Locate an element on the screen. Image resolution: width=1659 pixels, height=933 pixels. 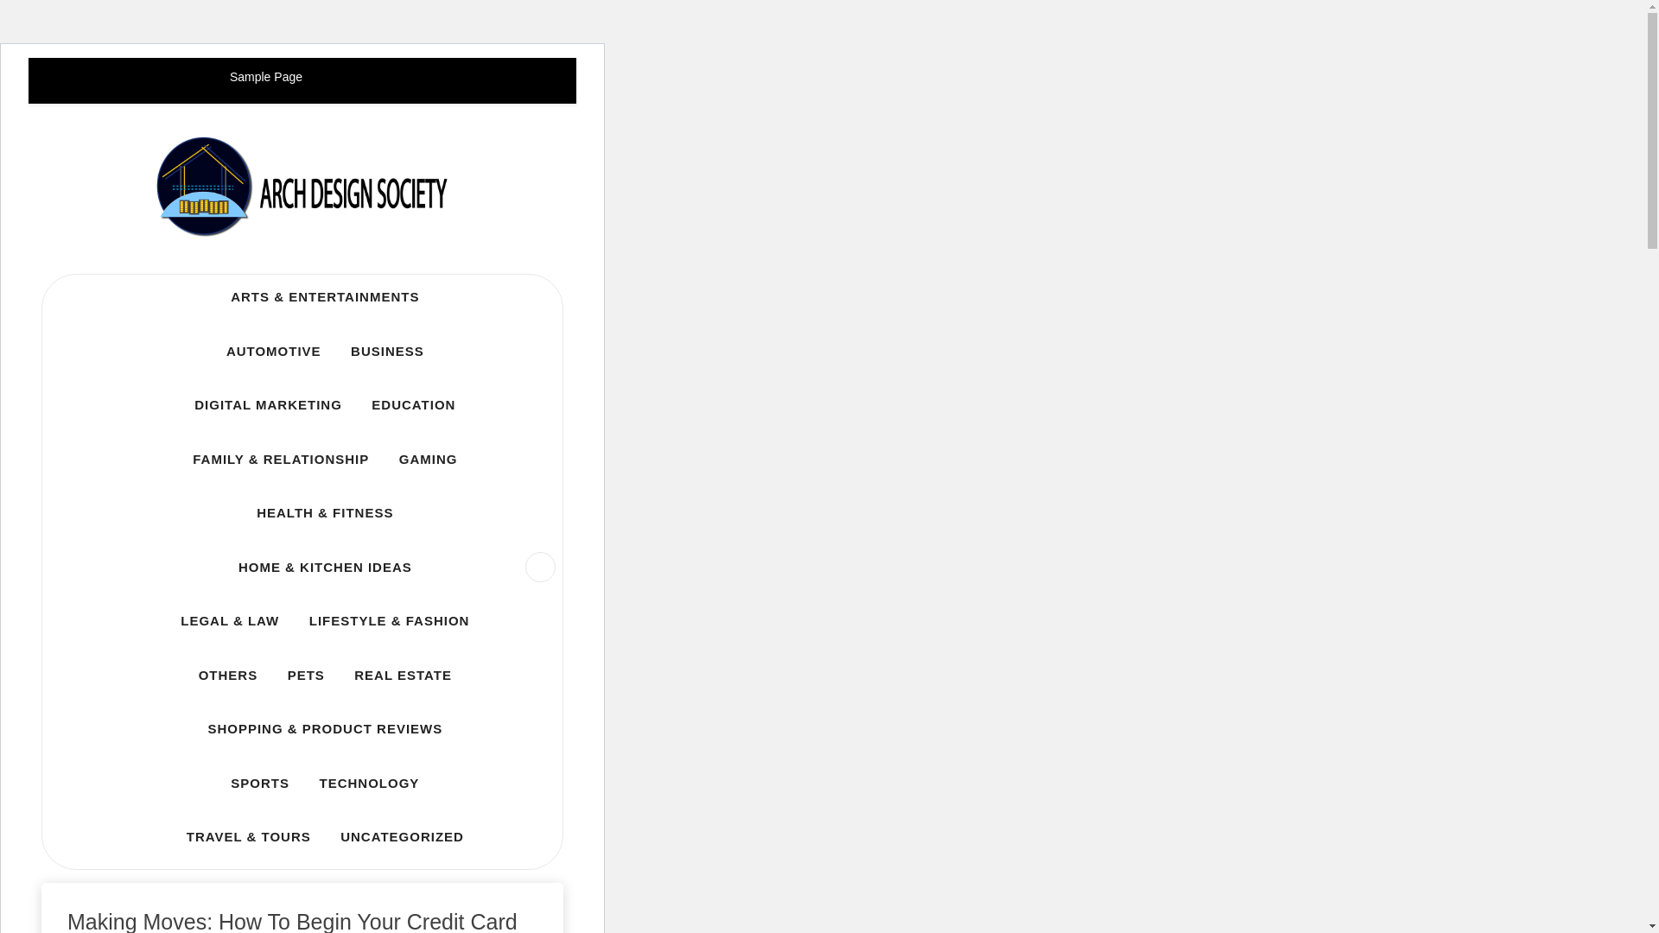
EDUCATION is located at coordinates (413, 404).